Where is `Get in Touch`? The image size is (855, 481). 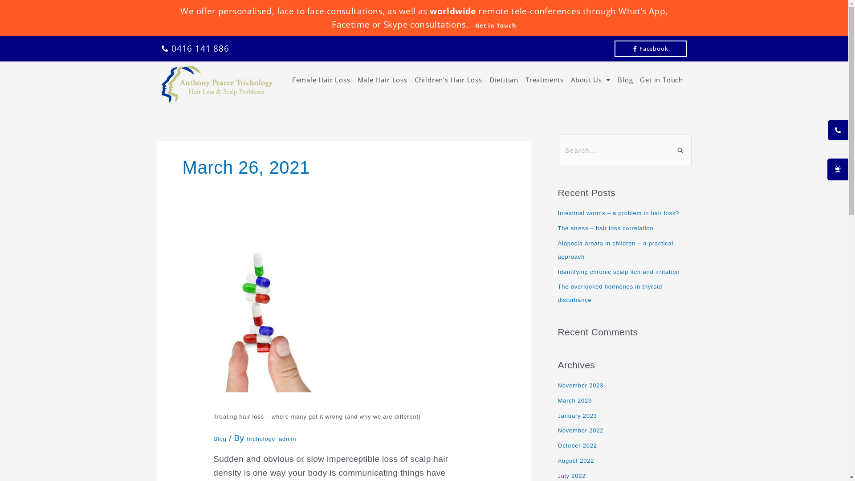 Get in Touch is located at coordinates (662, 79).